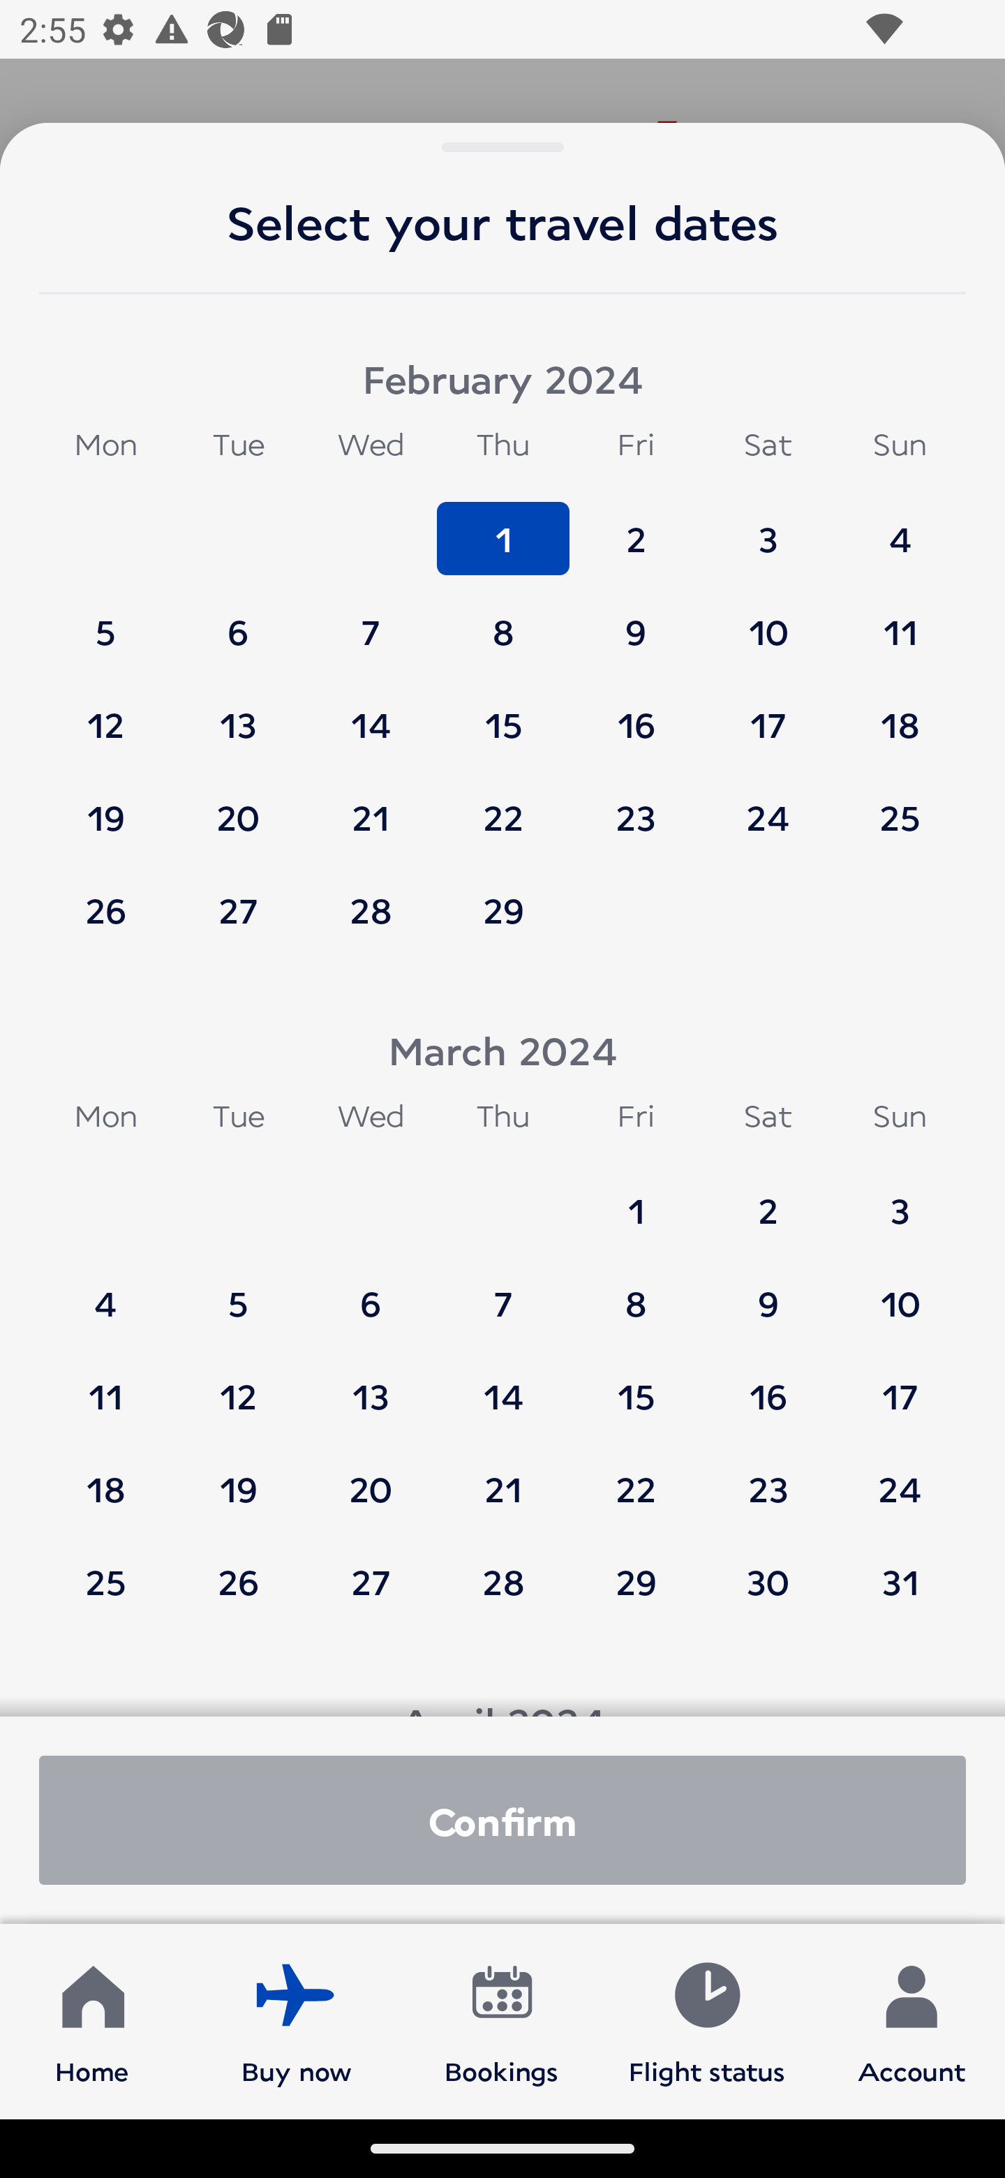 The image size is (1005, 2178). What do you see at coordinates (105, 1580) in the screenshot?
I see `25` at bounding box center [105, 1580].